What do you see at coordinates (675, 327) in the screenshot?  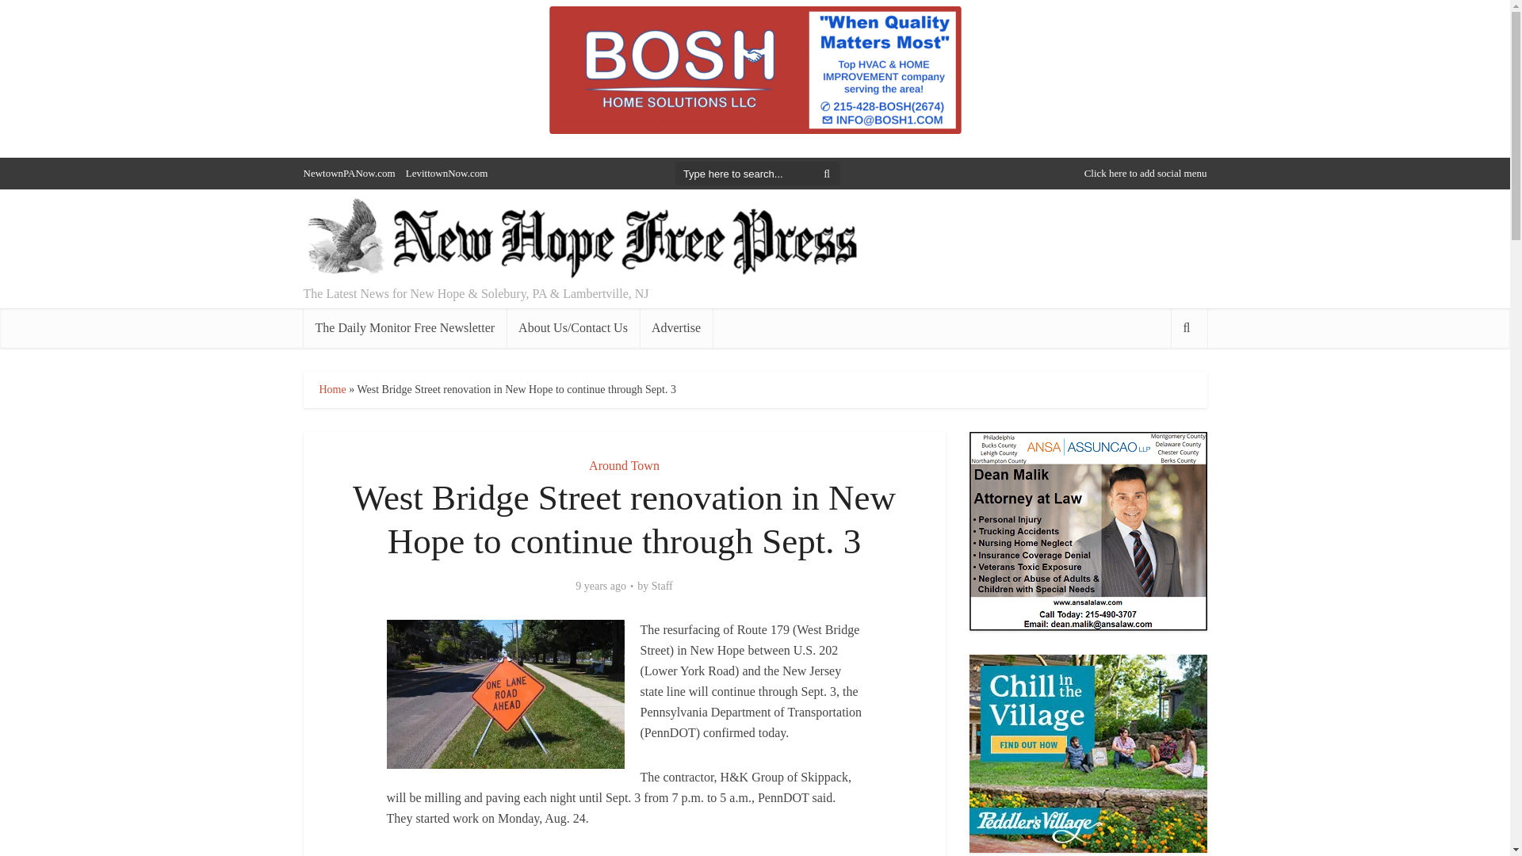 I see `Advertise` at bounding box center [675, 327].